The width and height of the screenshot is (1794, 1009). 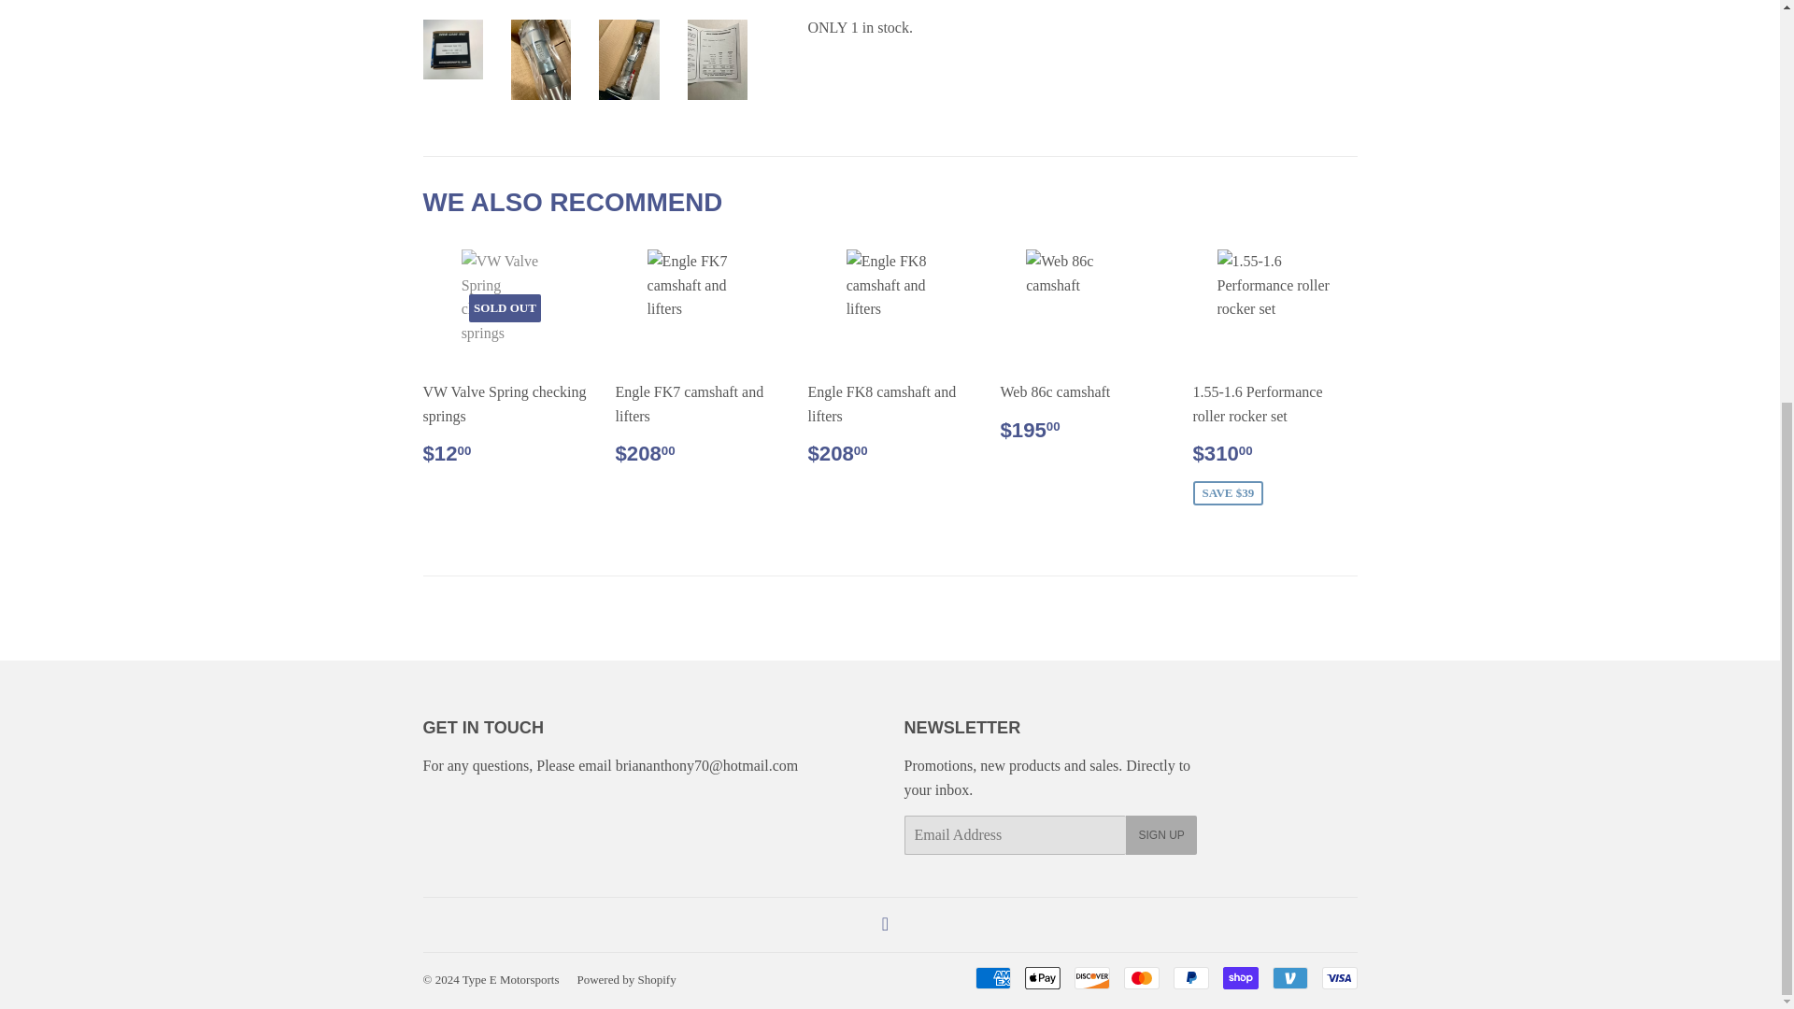 What do you see at coordinates (1190, 977) in the screenshot?
I see `PayPal` at bounding box center [1190, 977].